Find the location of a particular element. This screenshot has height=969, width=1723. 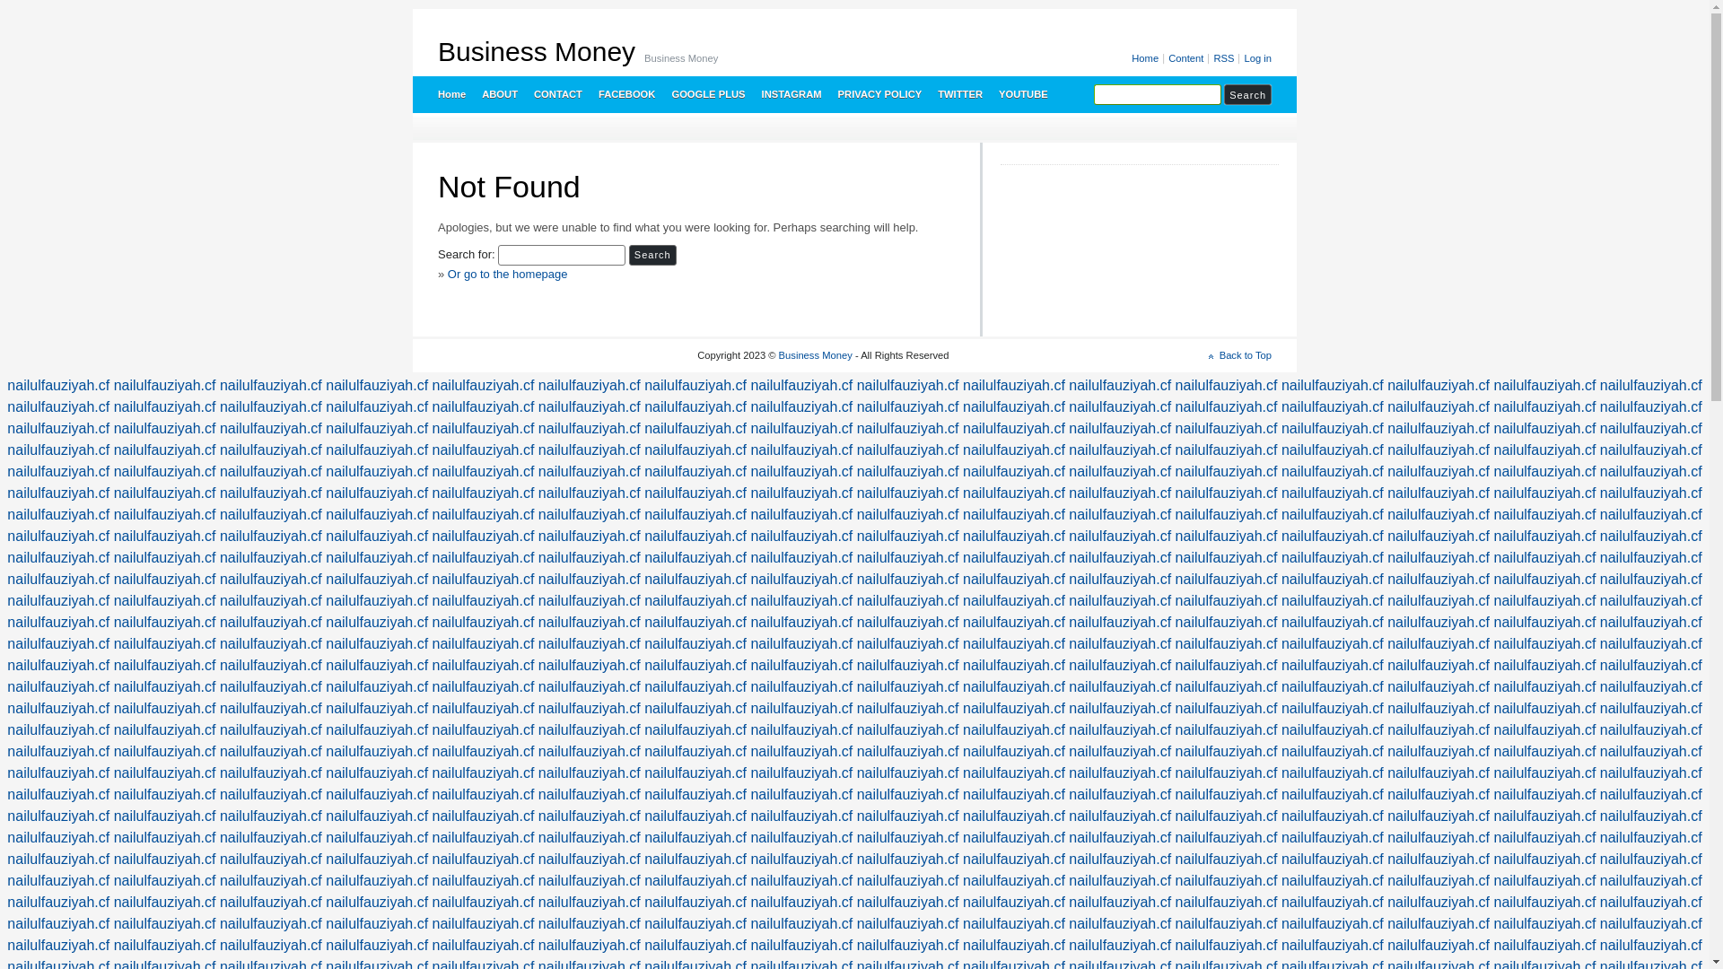

nailulfauziyah.cf is located at coordinates (1227, 537).